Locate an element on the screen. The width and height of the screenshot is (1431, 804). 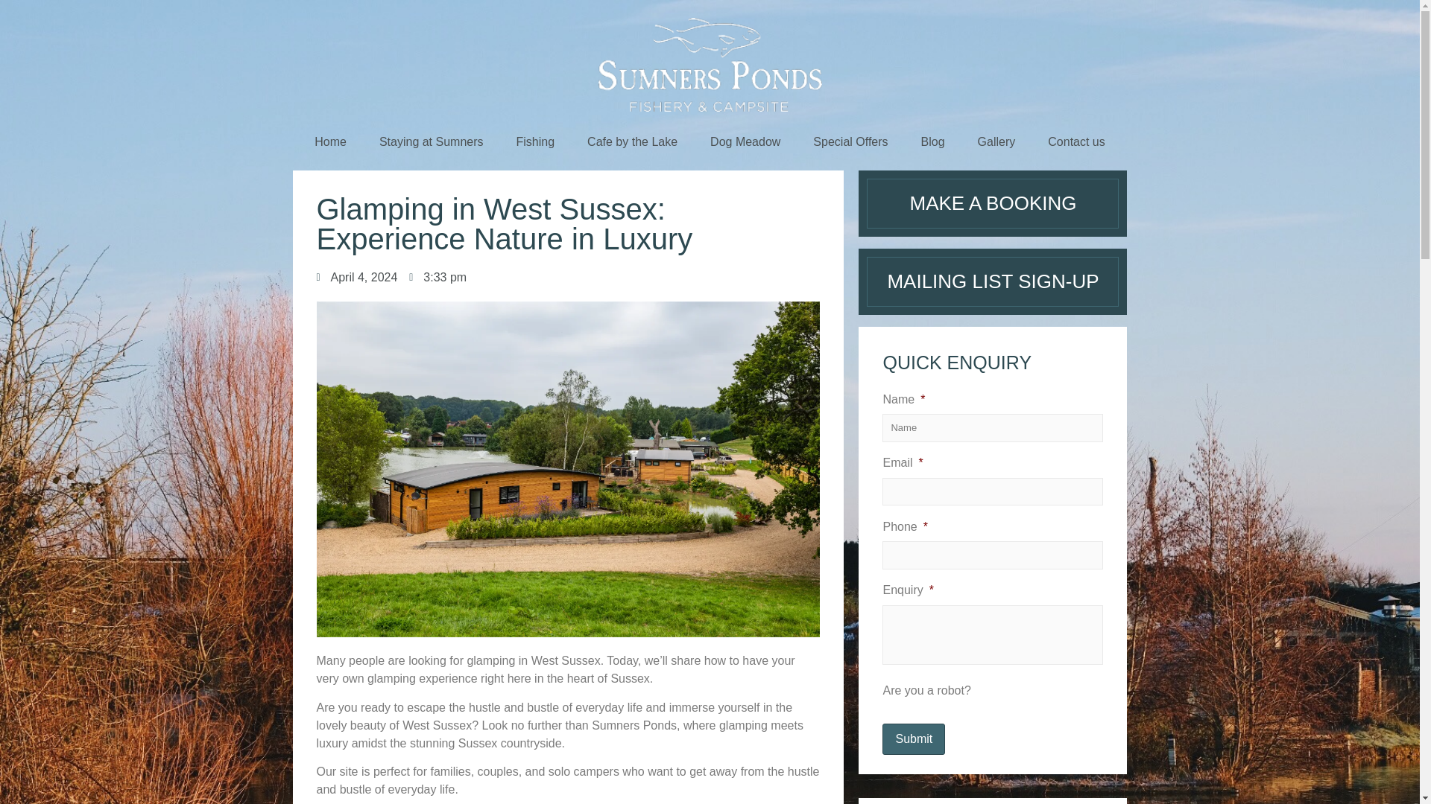
Blog is located at coordinates (933, 141).